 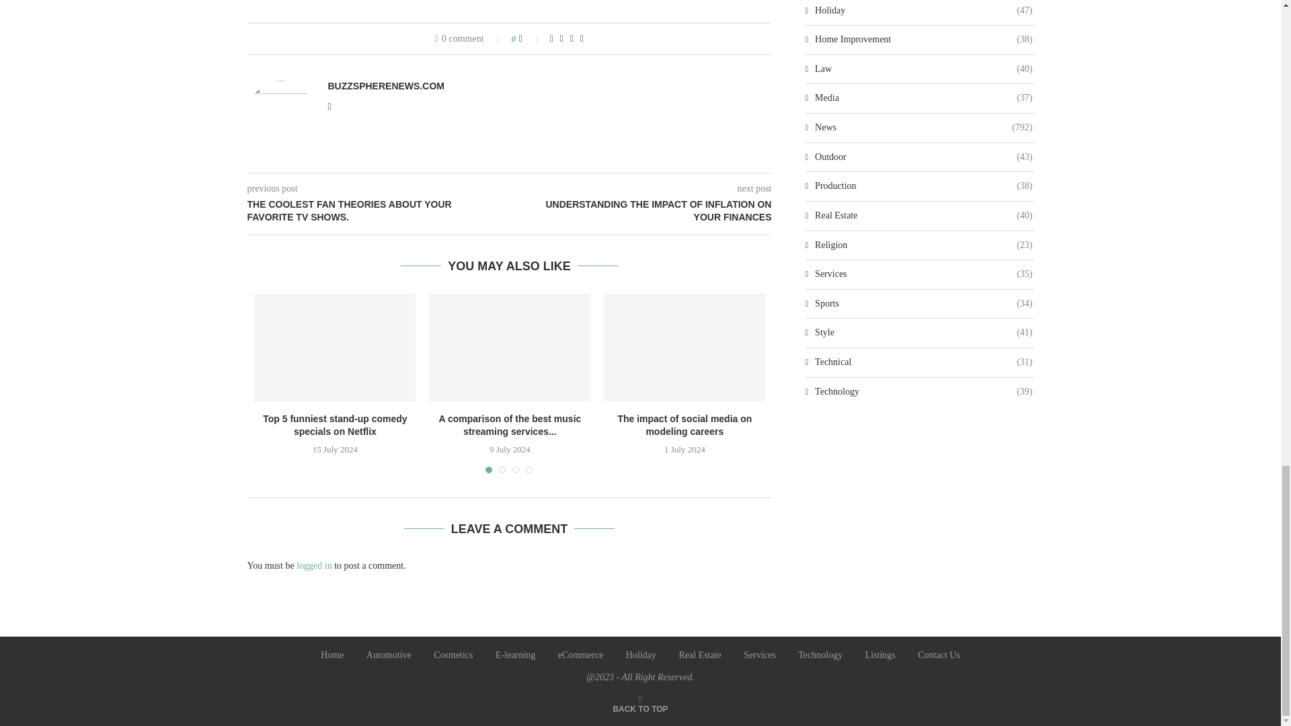 What do you see at coordinates (335, 348) in the screenshot?
I see `Top 5 funniest stand-up comedy specials on Netflix` at bounding box center [335, 348].